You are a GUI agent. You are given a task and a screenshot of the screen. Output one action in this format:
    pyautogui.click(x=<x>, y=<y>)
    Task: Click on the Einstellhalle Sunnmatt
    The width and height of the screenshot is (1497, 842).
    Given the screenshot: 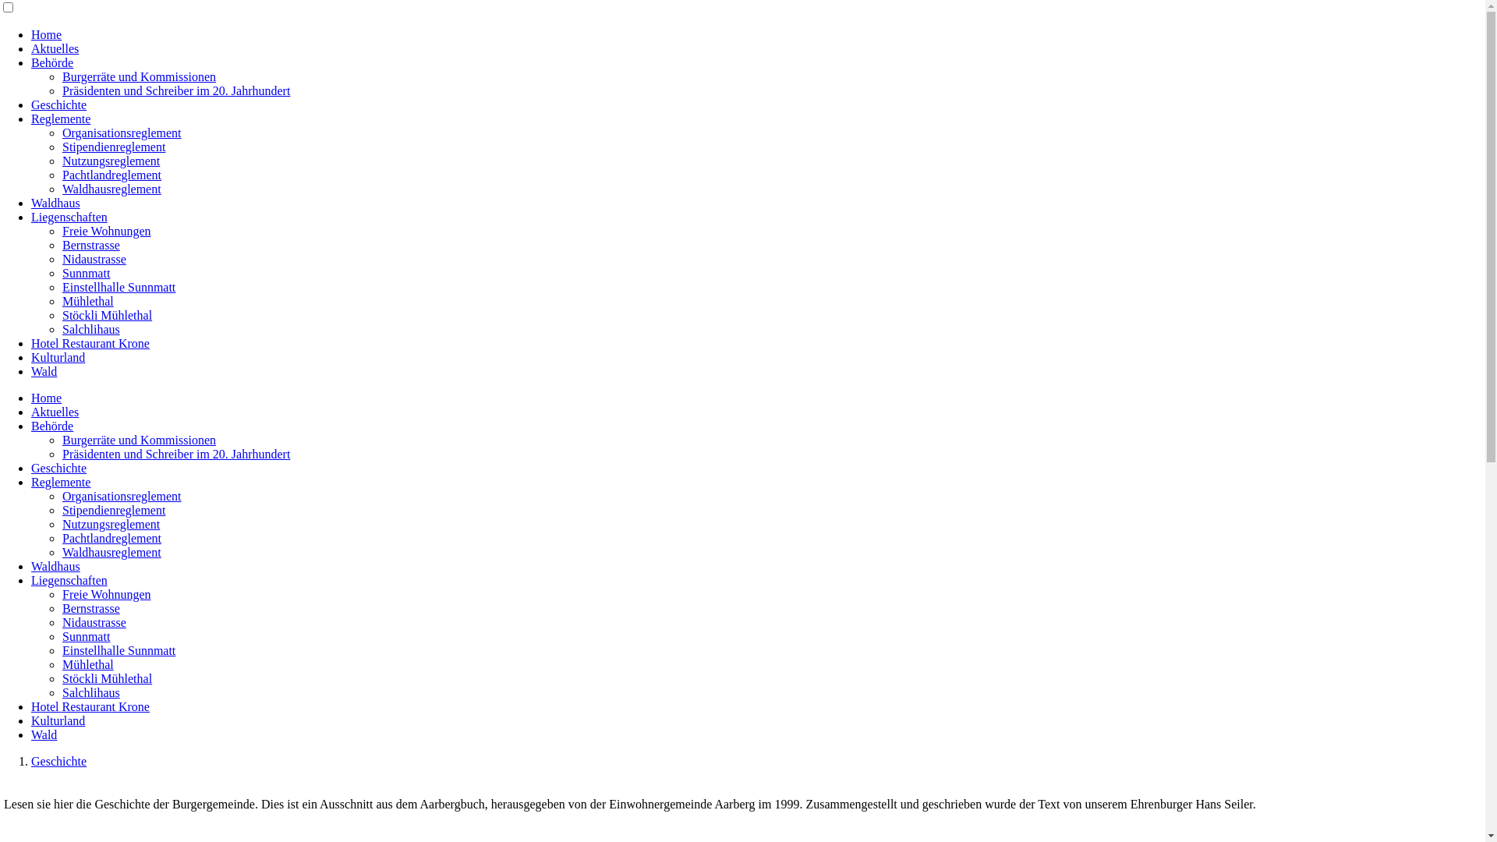 What is the action you would take?
    pyautogui.click(x=119, y=287)
    